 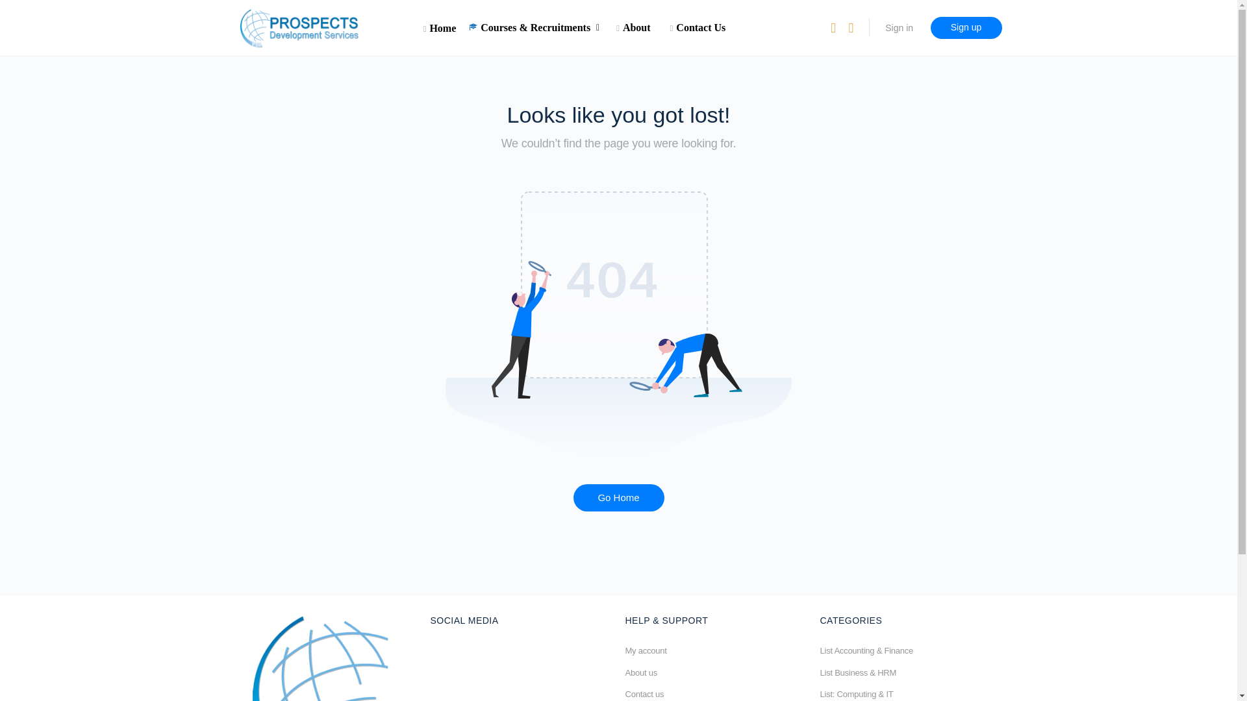 What do you see at coordinates (439, 27) in the screenshot?
I see `Home` at bounding box center [439, 27].